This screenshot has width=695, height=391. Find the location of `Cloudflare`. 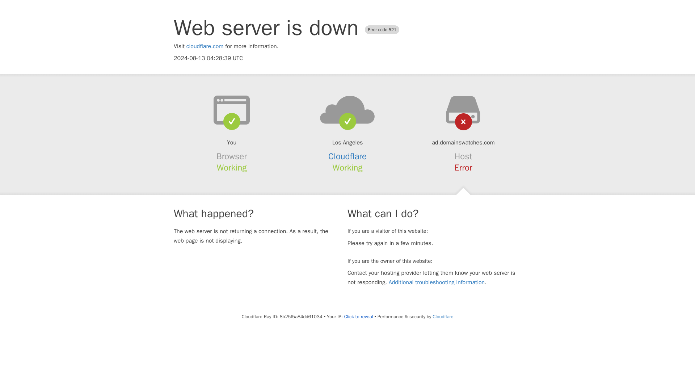

Cloudflare is located at coordinates (347, 156).